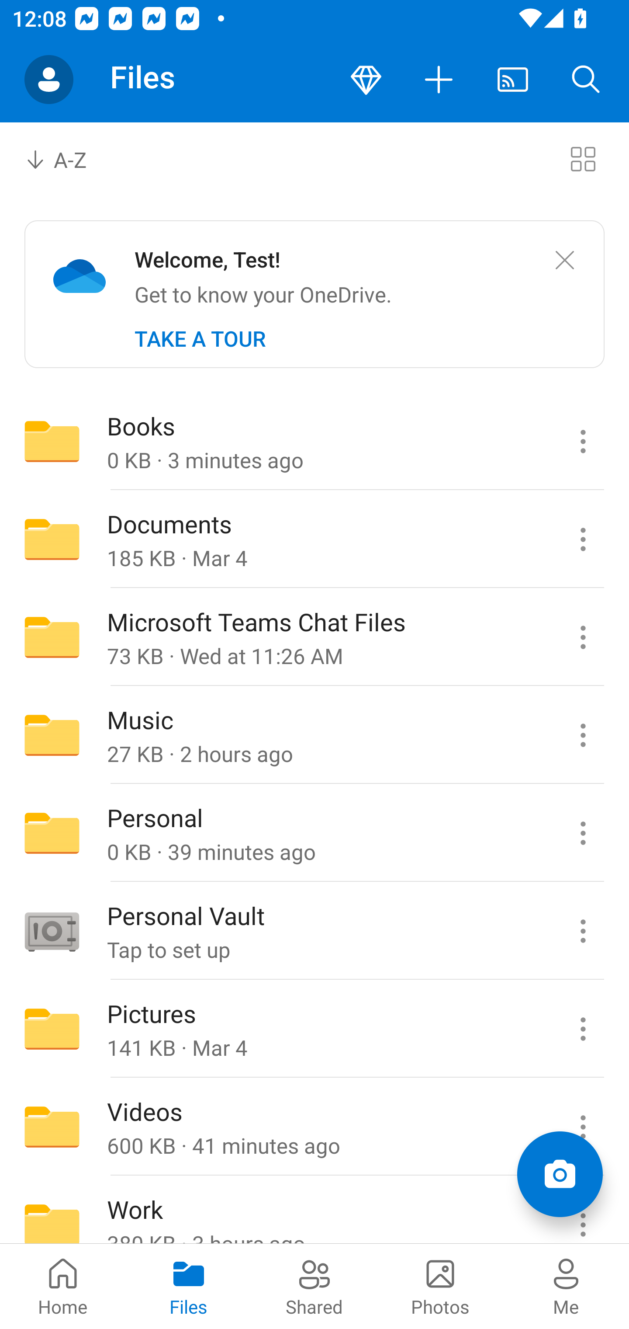  What do you see at coordinates (63, 1286) in the screenshot?
I see `Home pivot Home` at bounding box center [63, 1286].